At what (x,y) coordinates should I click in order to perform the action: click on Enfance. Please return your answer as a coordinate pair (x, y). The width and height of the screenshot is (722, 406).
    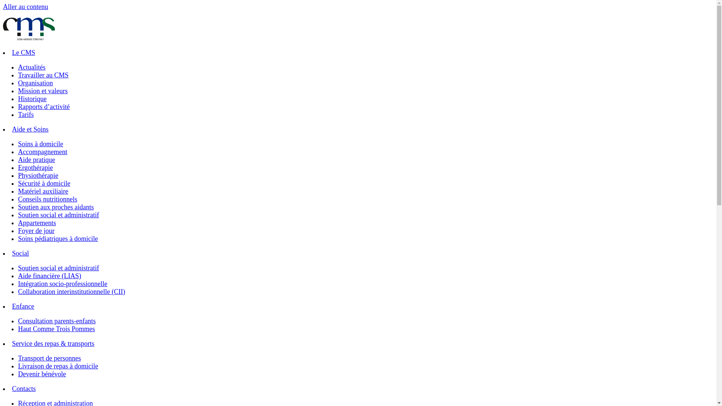
    Looking at the image, I should click on (23, 306).